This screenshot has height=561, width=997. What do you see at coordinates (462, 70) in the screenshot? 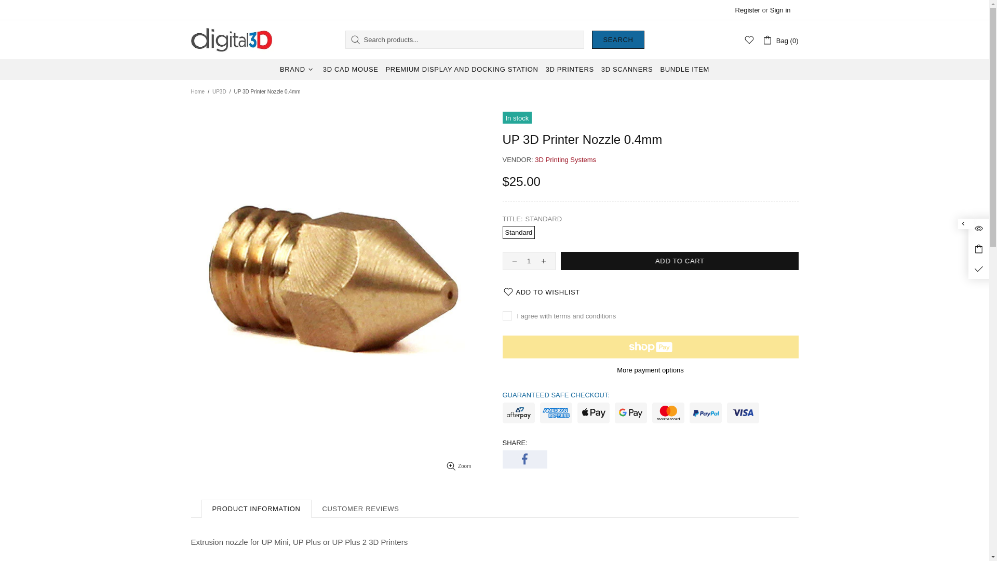
I see `PREMIUM DISPLAY AND DOCKING STATION` at bounding box center [462, 70].